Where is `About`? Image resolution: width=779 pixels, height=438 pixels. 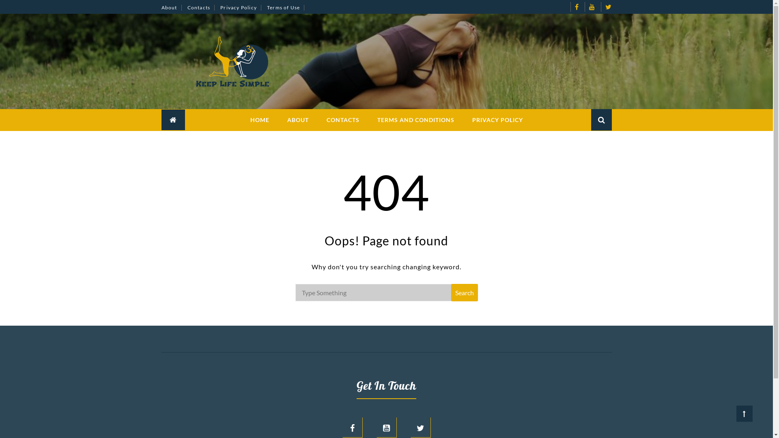 About is located at coordinates (172, 8).